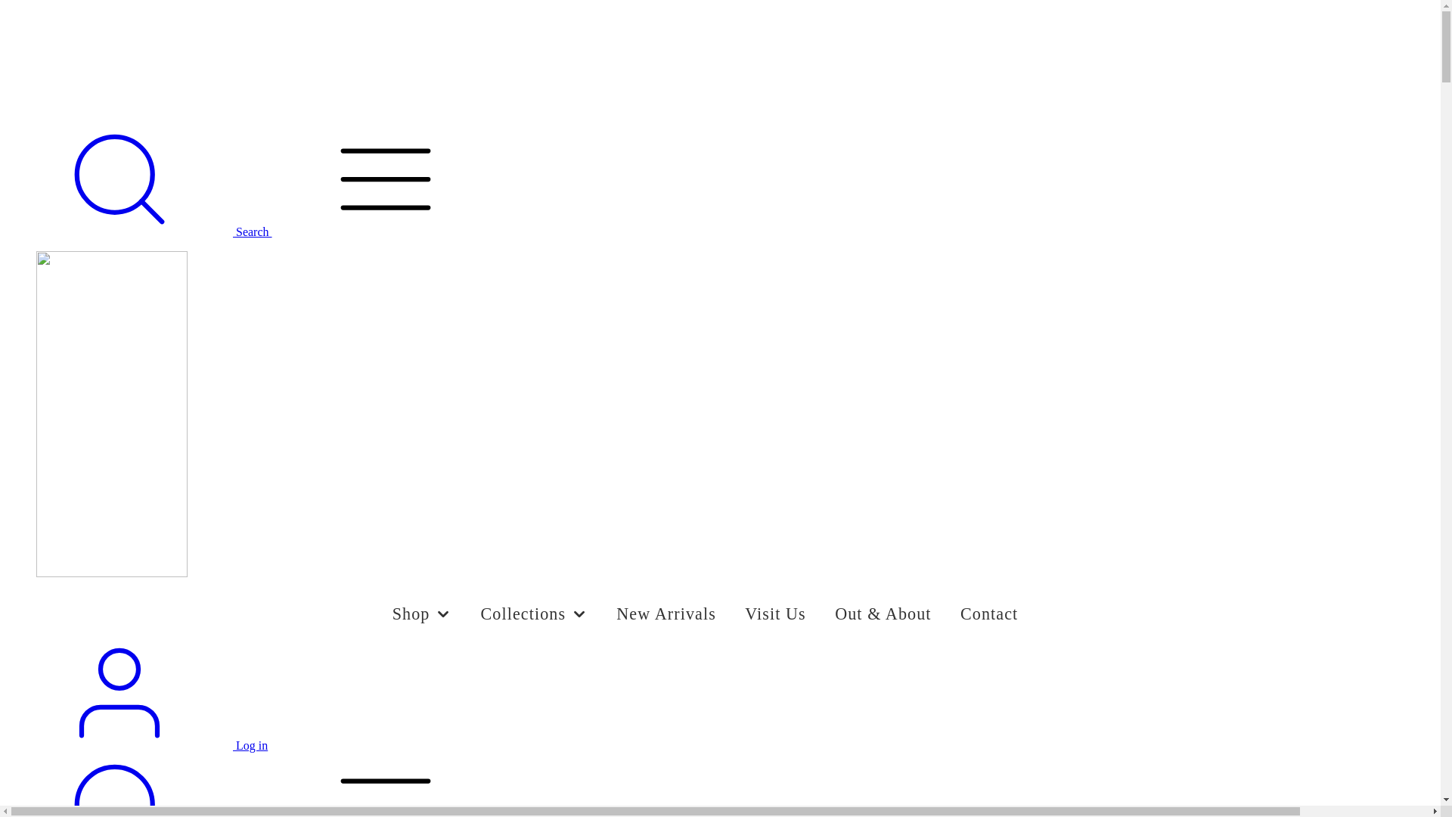  Describe the element at coordinates (137, 746) in the screenshot. I see `Log in` at that location.